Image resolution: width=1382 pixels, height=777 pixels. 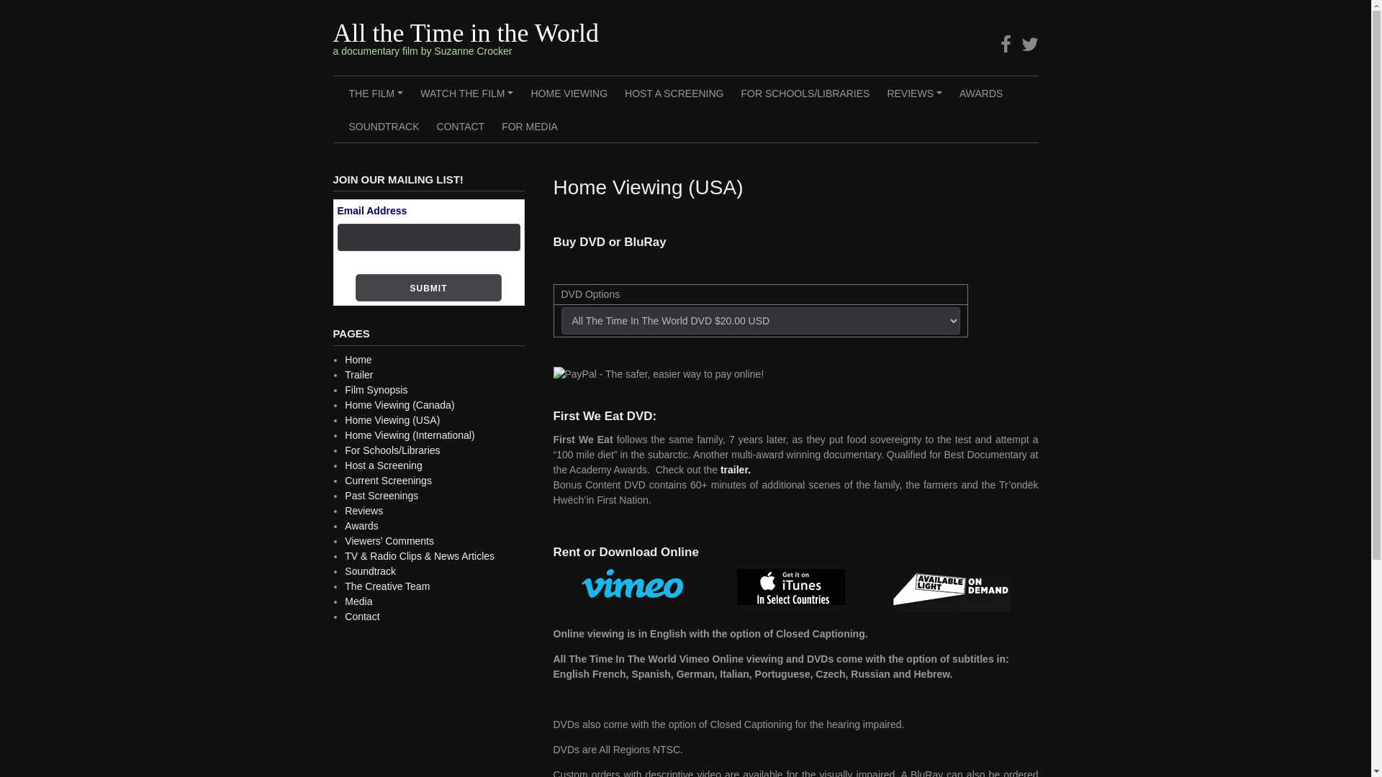 What do you see at coordinates (370, 571) in the screenshot?
I see `Soundtrack` at bounding box center [370, 571].